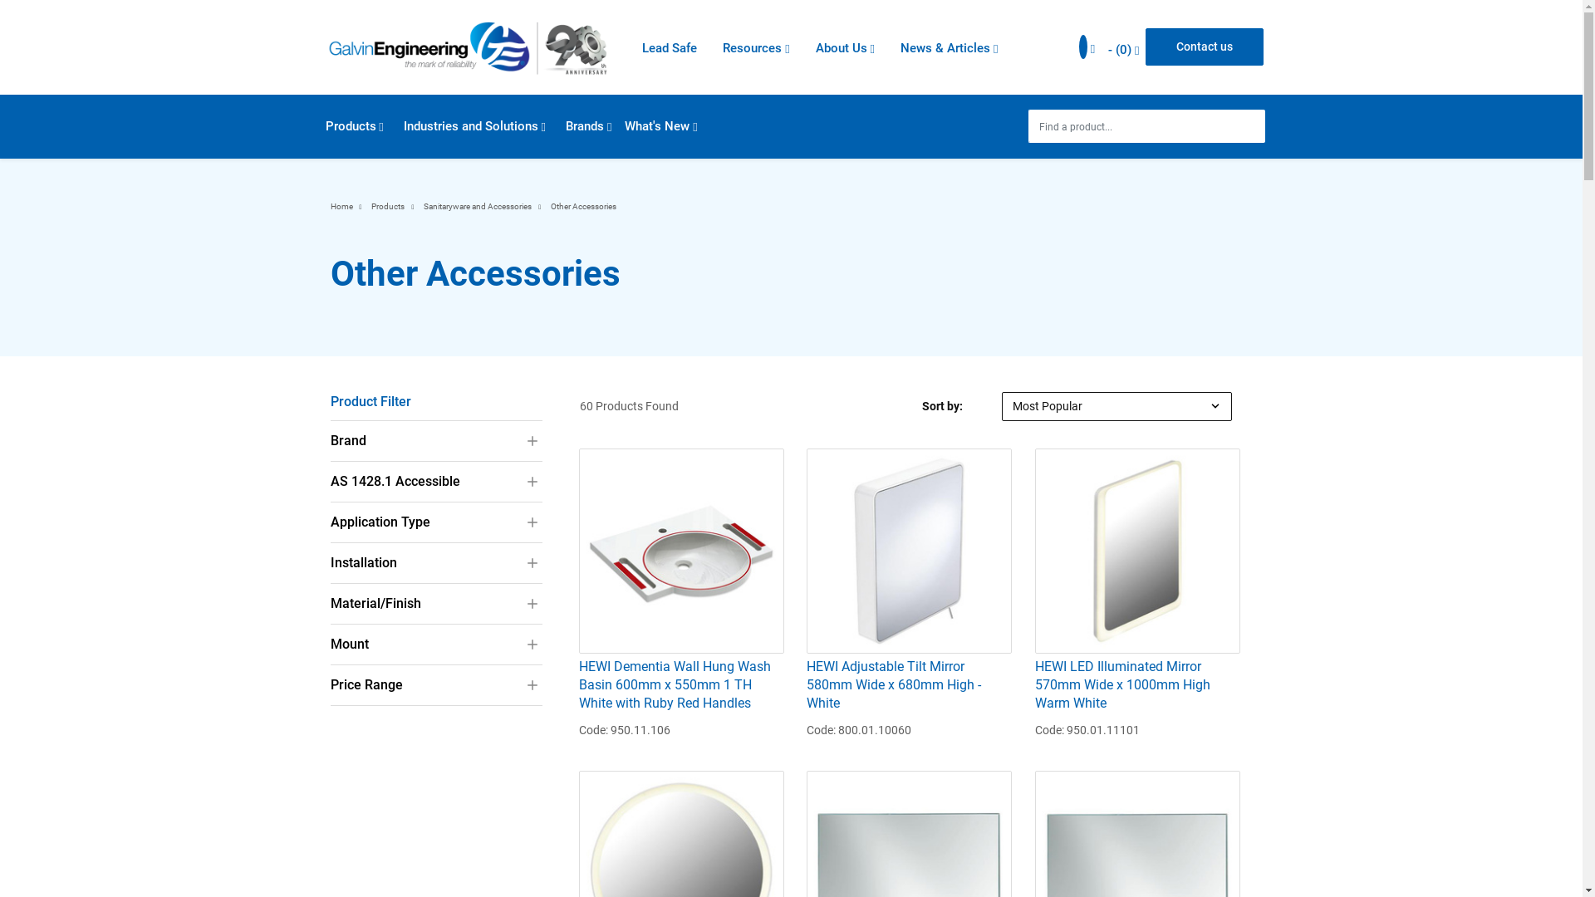 This screenshot has width=1595, height=897. What do you see at coordinates (846, 48) in the screenshot?
I see `About Us` at bounding box center [846, 48].